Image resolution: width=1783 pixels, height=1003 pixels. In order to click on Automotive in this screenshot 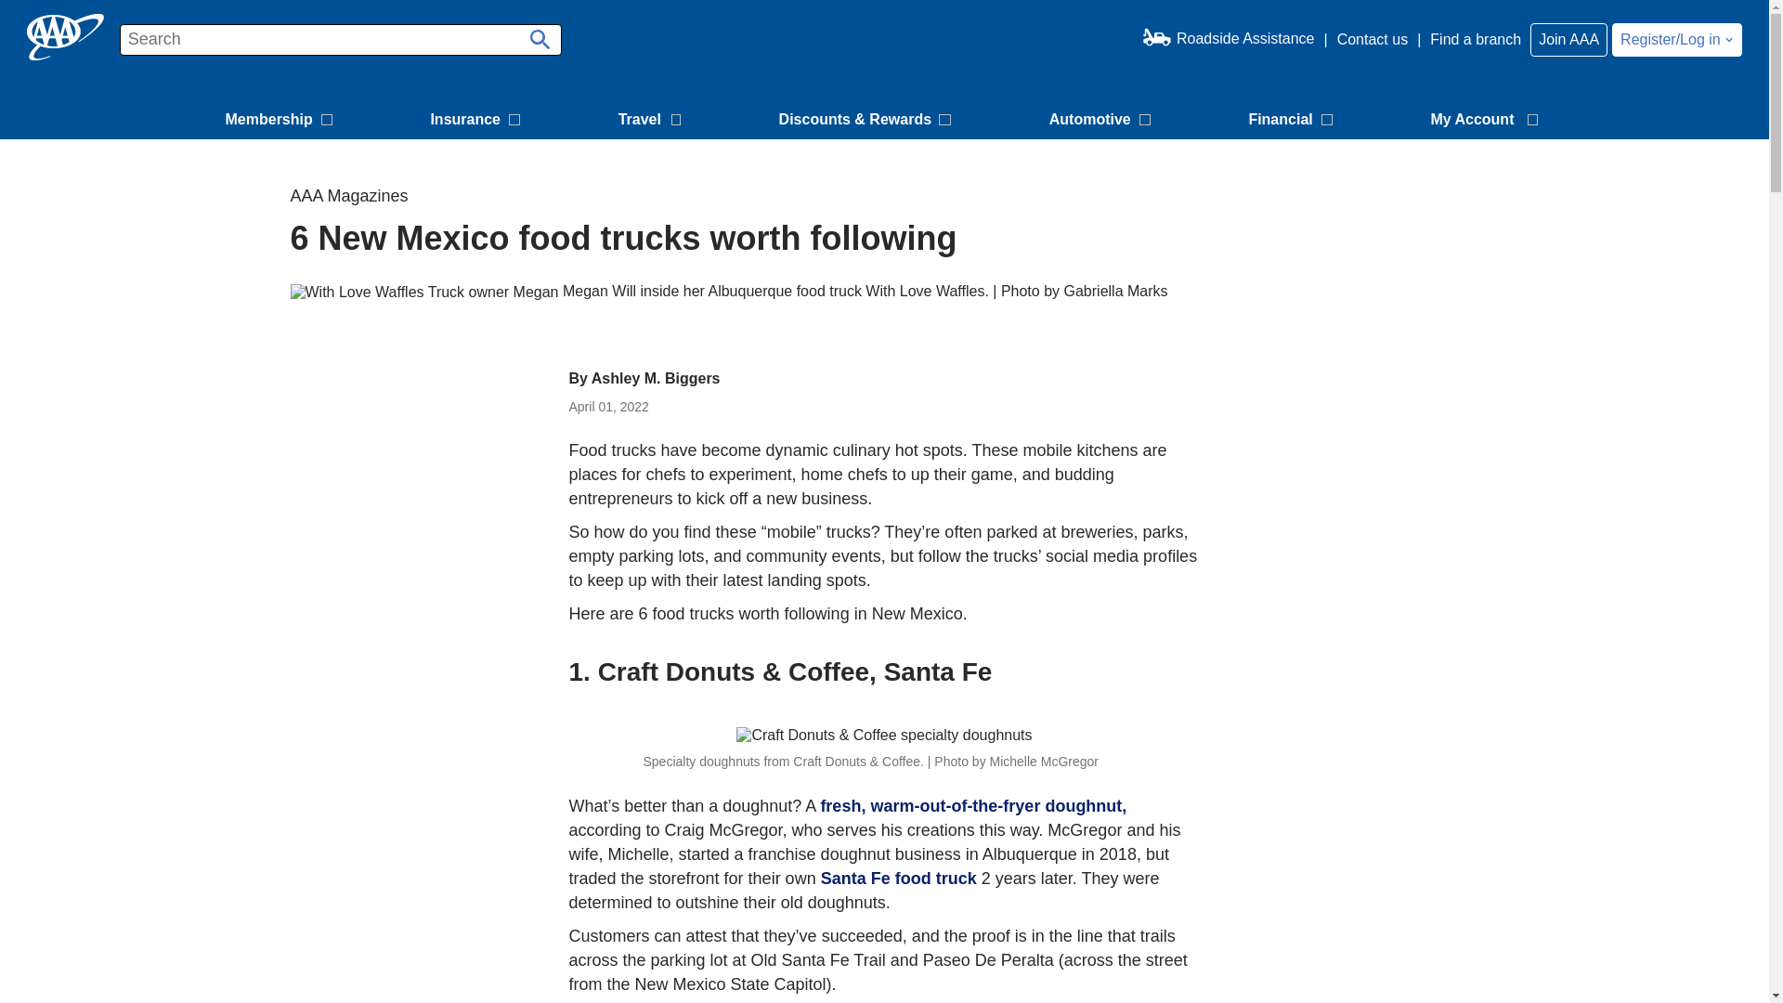, I will do `click(1102, 121)`.